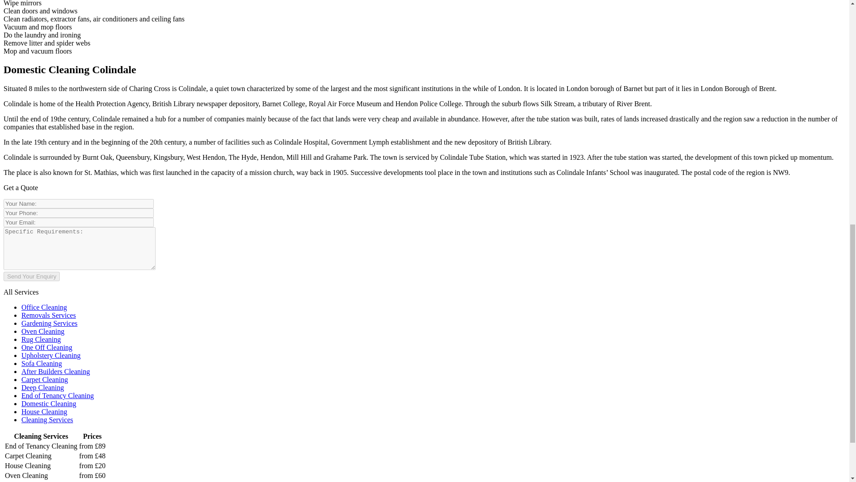  Describe the element at coordinates (31, 276) in the screenshot. I see `Send Your Enquiry` at that location.